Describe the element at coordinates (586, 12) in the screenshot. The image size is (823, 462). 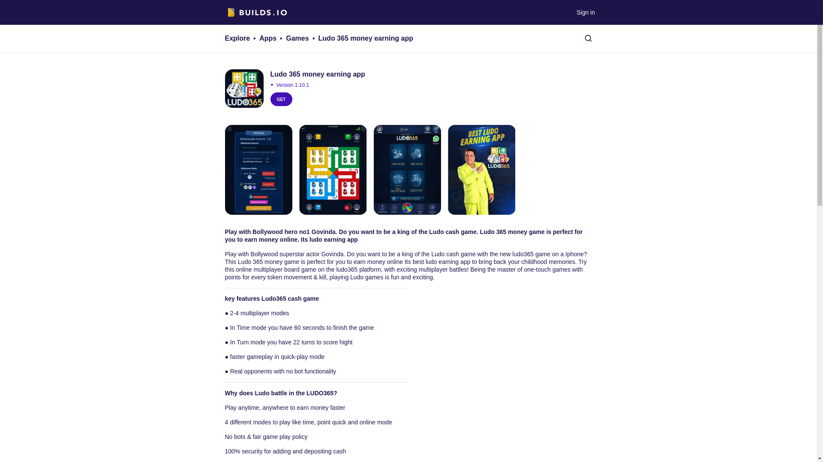
I see `Sign in` at that location.